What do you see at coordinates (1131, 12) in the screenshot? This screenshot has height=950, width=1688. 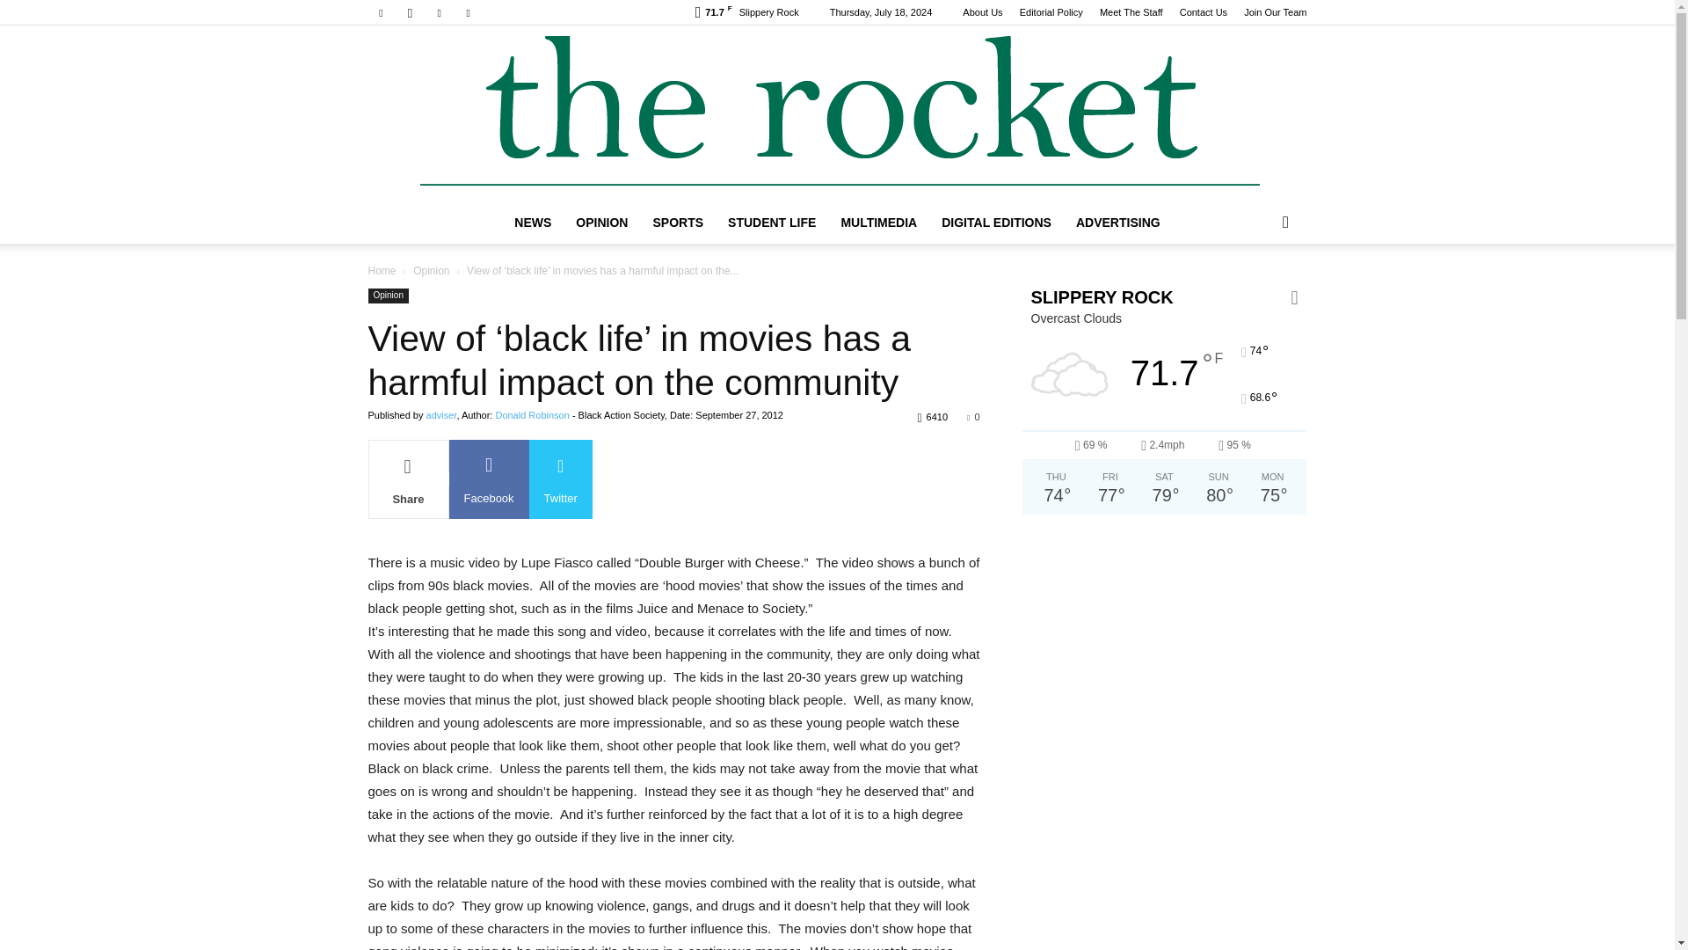 I see `Meet The Staff` at bounding box center [1131, 12].